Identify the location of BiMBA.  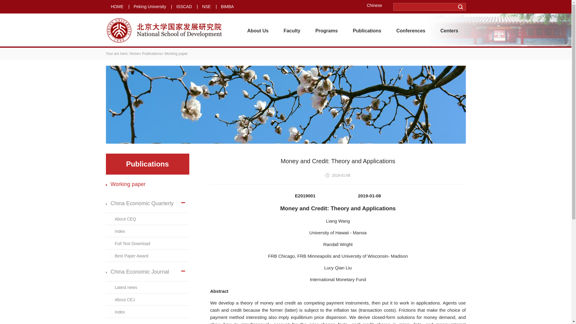
(227, 7).